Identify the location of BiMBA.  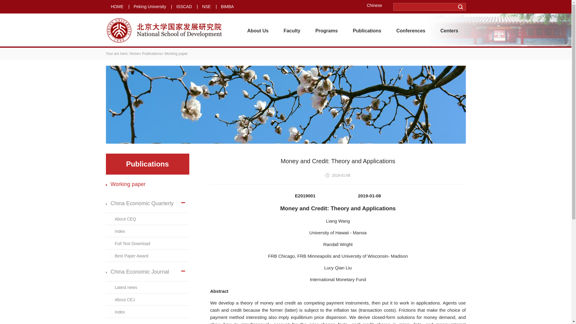
(227, 7).